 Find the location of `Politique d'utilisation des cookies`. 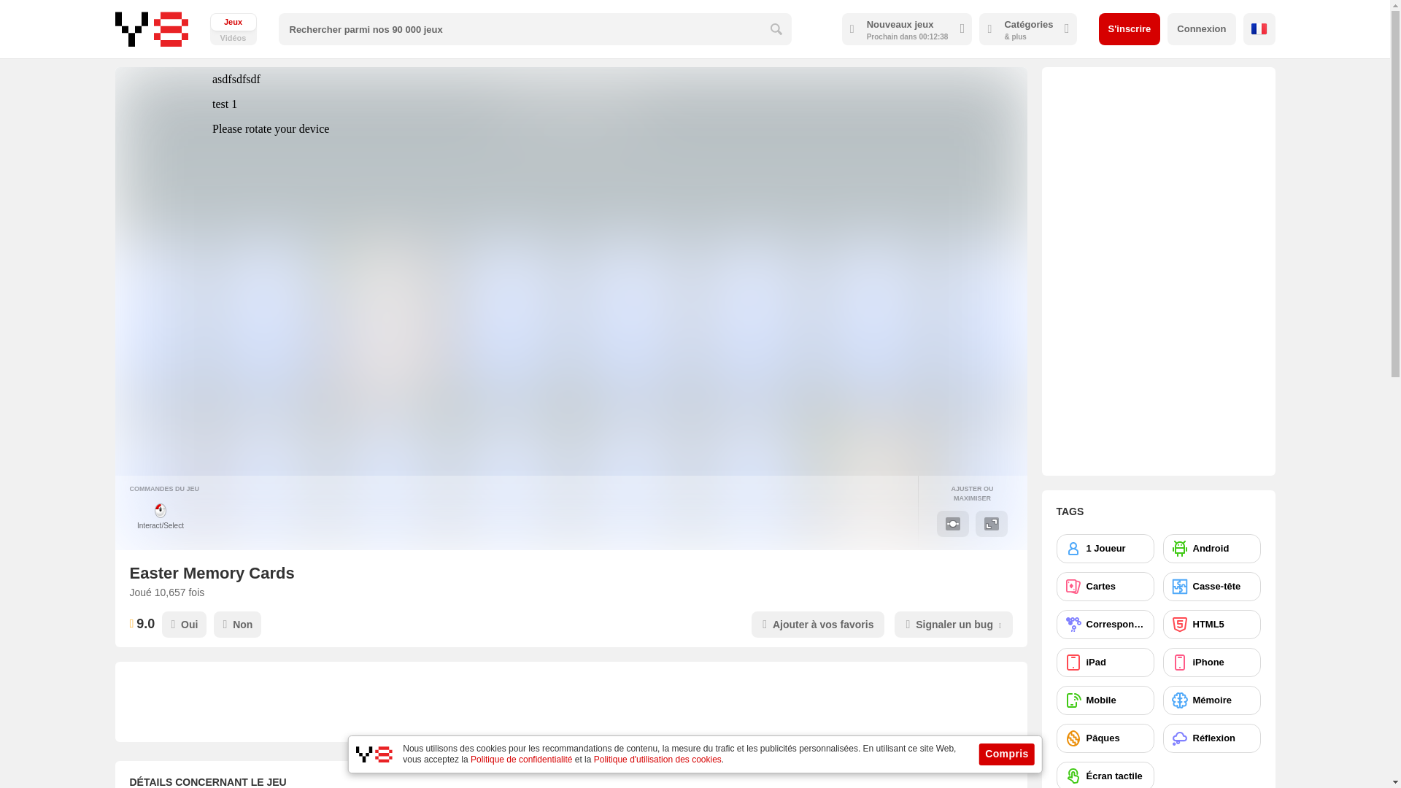

Politique d'utilisation des cookies is located at coordinates (657, 759).